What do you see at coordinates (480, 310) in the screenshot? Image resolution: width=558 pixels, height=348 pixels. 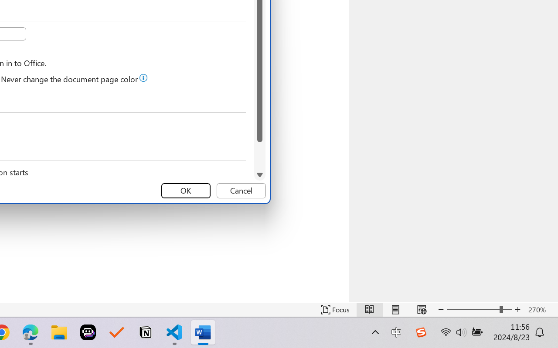 I see `Text Size` at bounding box center [480, 310].